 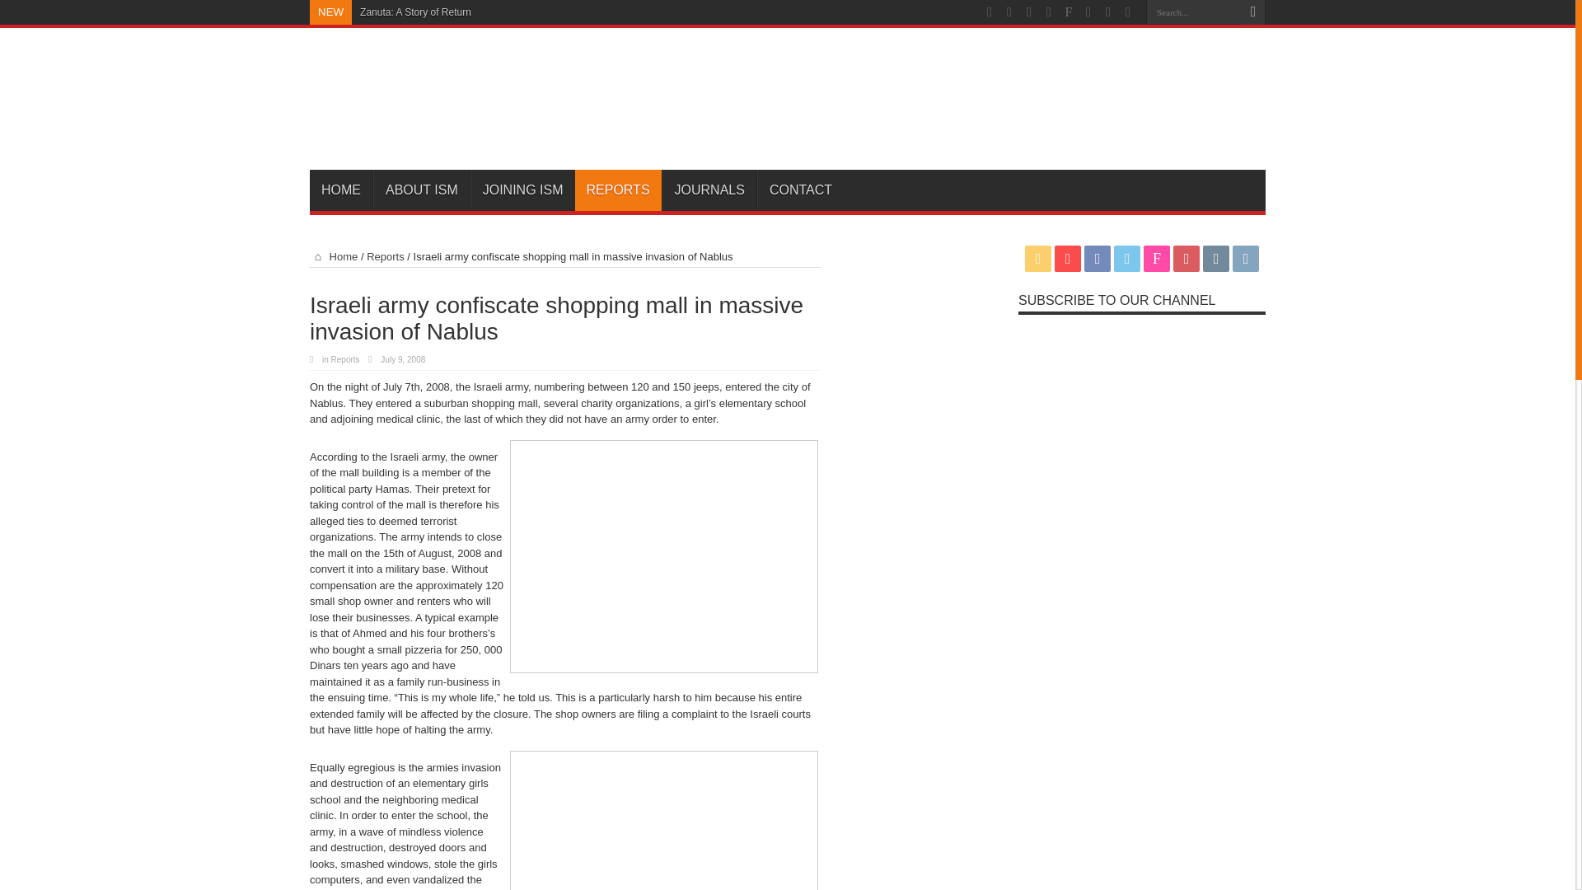 What do you see at coordinates (341, 190) in the screenshot?
I see `HOME` at bounding box center [341, 190].